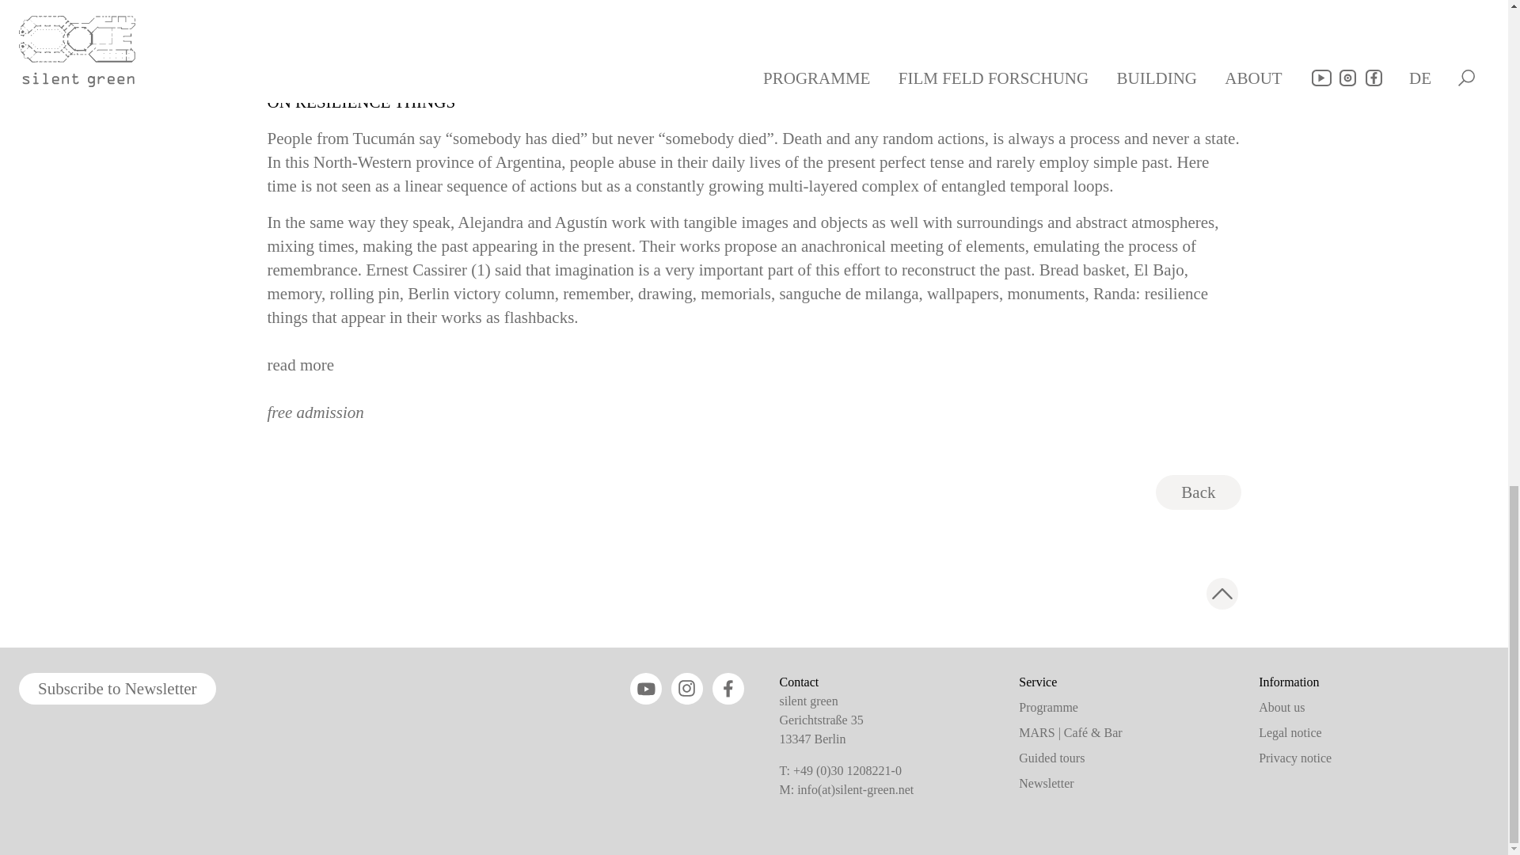 The width and height of the screenshot is (1520, 855). What do you see at coordinates (646, 688) in the screenshot?
I see `silent green on Youtube` at bounding box center [646, 688].